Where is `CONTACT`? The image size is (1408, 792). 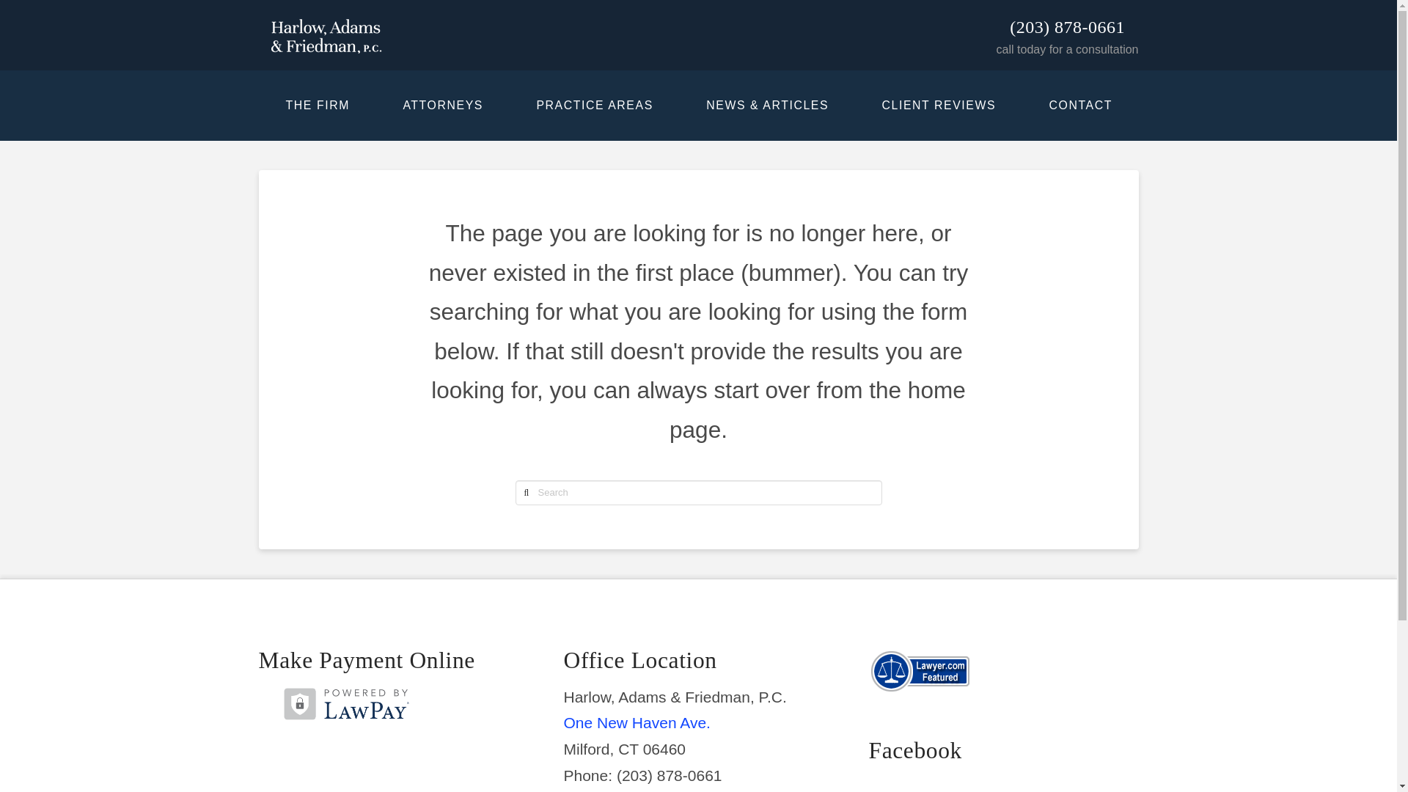
CONTACT is located at coordinates (1079, 106).